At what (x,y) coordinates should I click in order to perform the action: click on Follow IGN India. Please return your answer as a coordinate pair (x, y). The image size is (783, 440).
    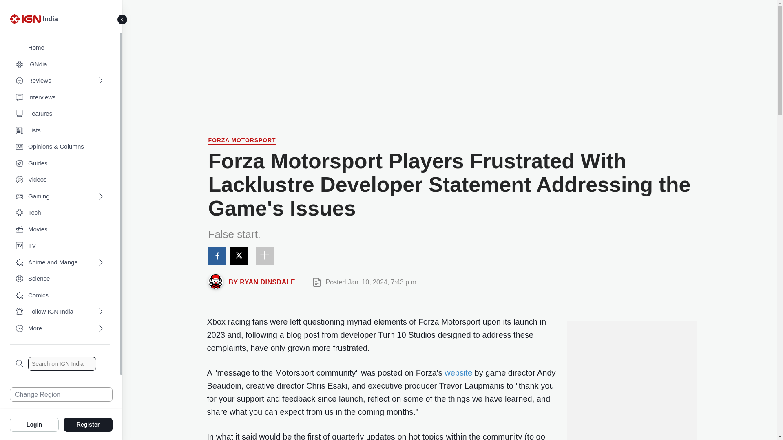
    Looking at the image, I should click on (60, 312).